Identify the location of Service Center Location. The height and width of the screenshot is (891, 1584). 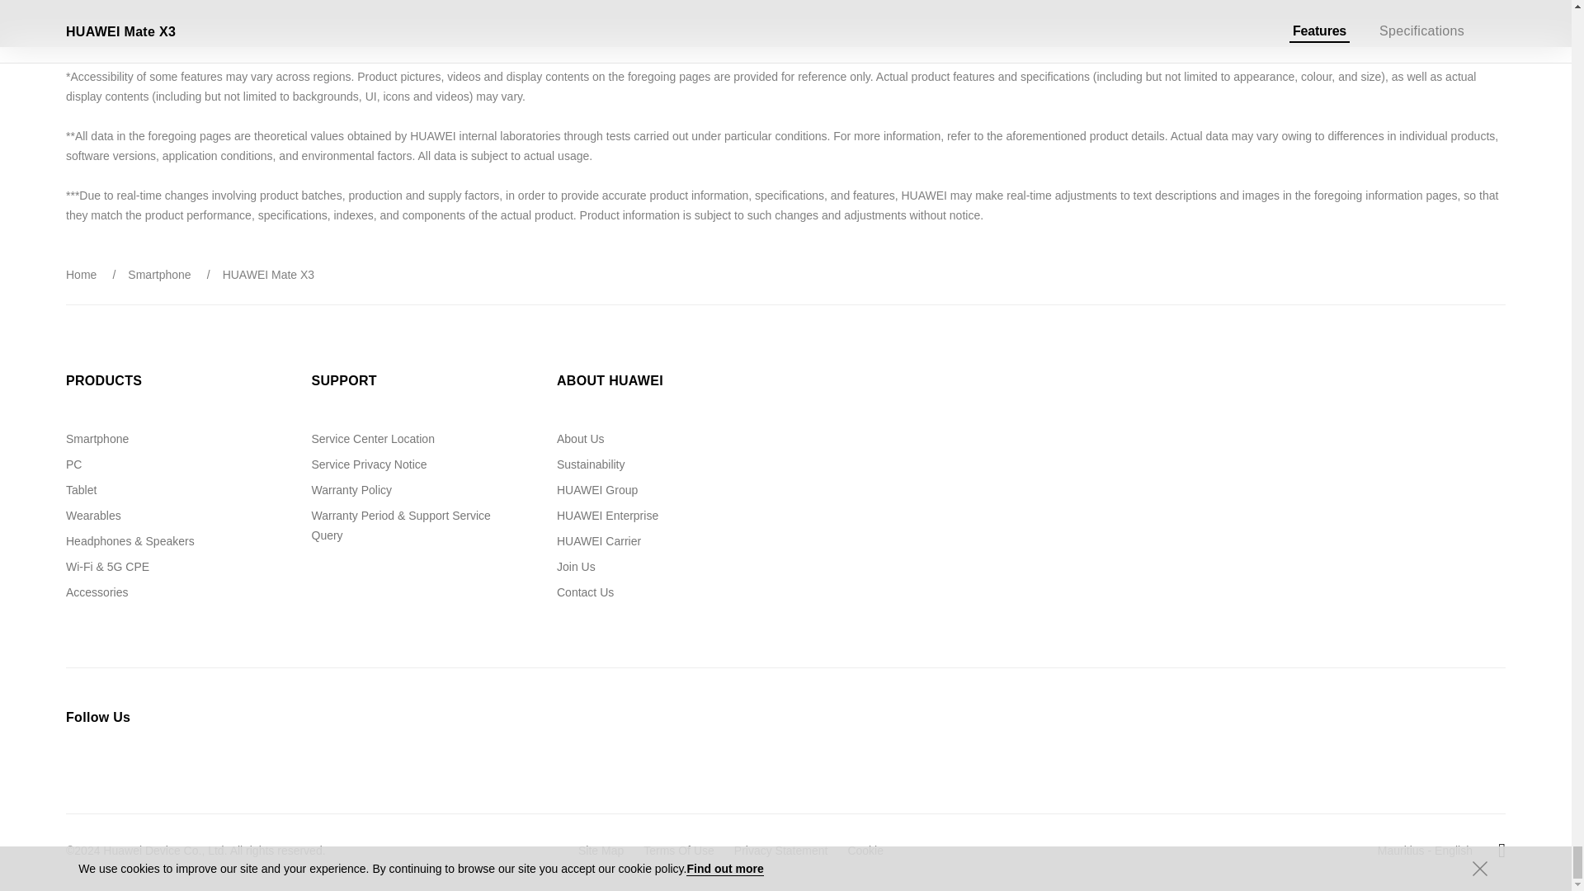
(373, 439).